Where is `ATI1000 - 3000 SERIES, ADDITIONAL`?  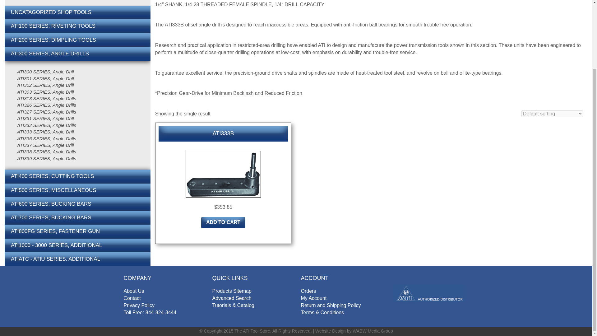 ATI1000 - 3000 SERIES, ADDITIONAL is located at coordinates (77, 245).